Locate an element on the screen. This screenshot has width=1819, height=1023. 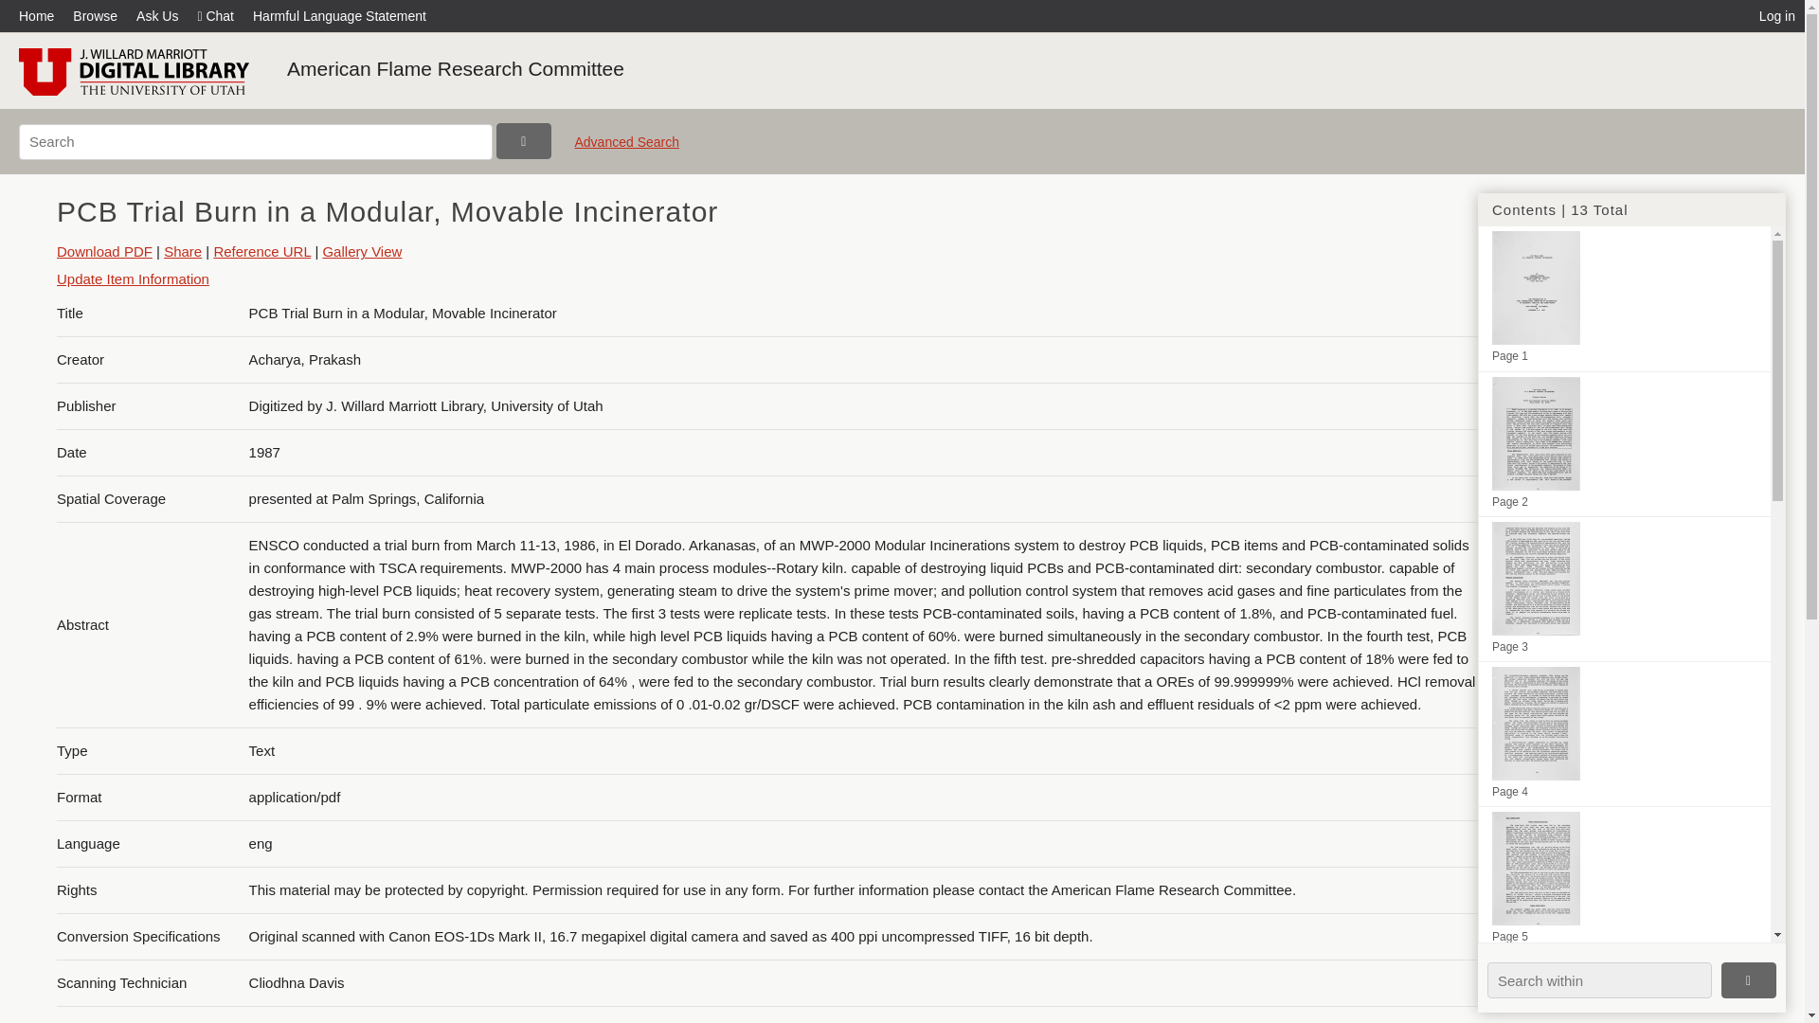
Update Item Information is located at coordinates (133, 278).